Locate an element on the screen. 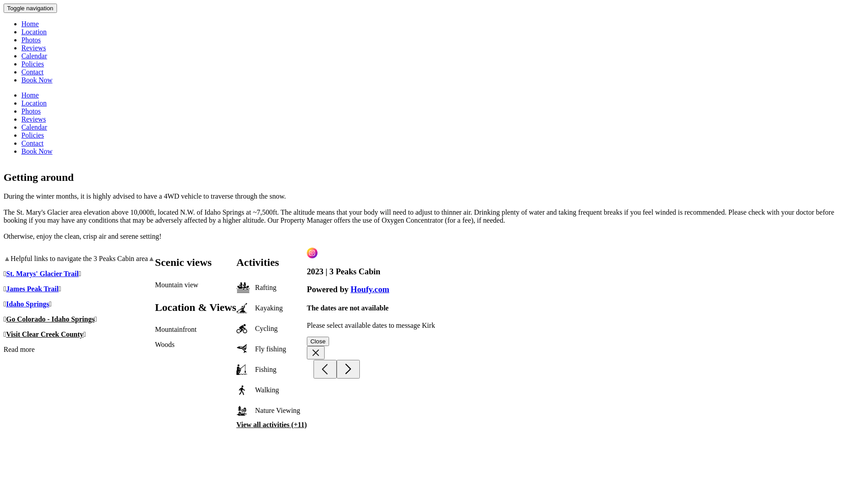 This screenshot has height=481, width=855. Contact is located at coordinates (33, 143).